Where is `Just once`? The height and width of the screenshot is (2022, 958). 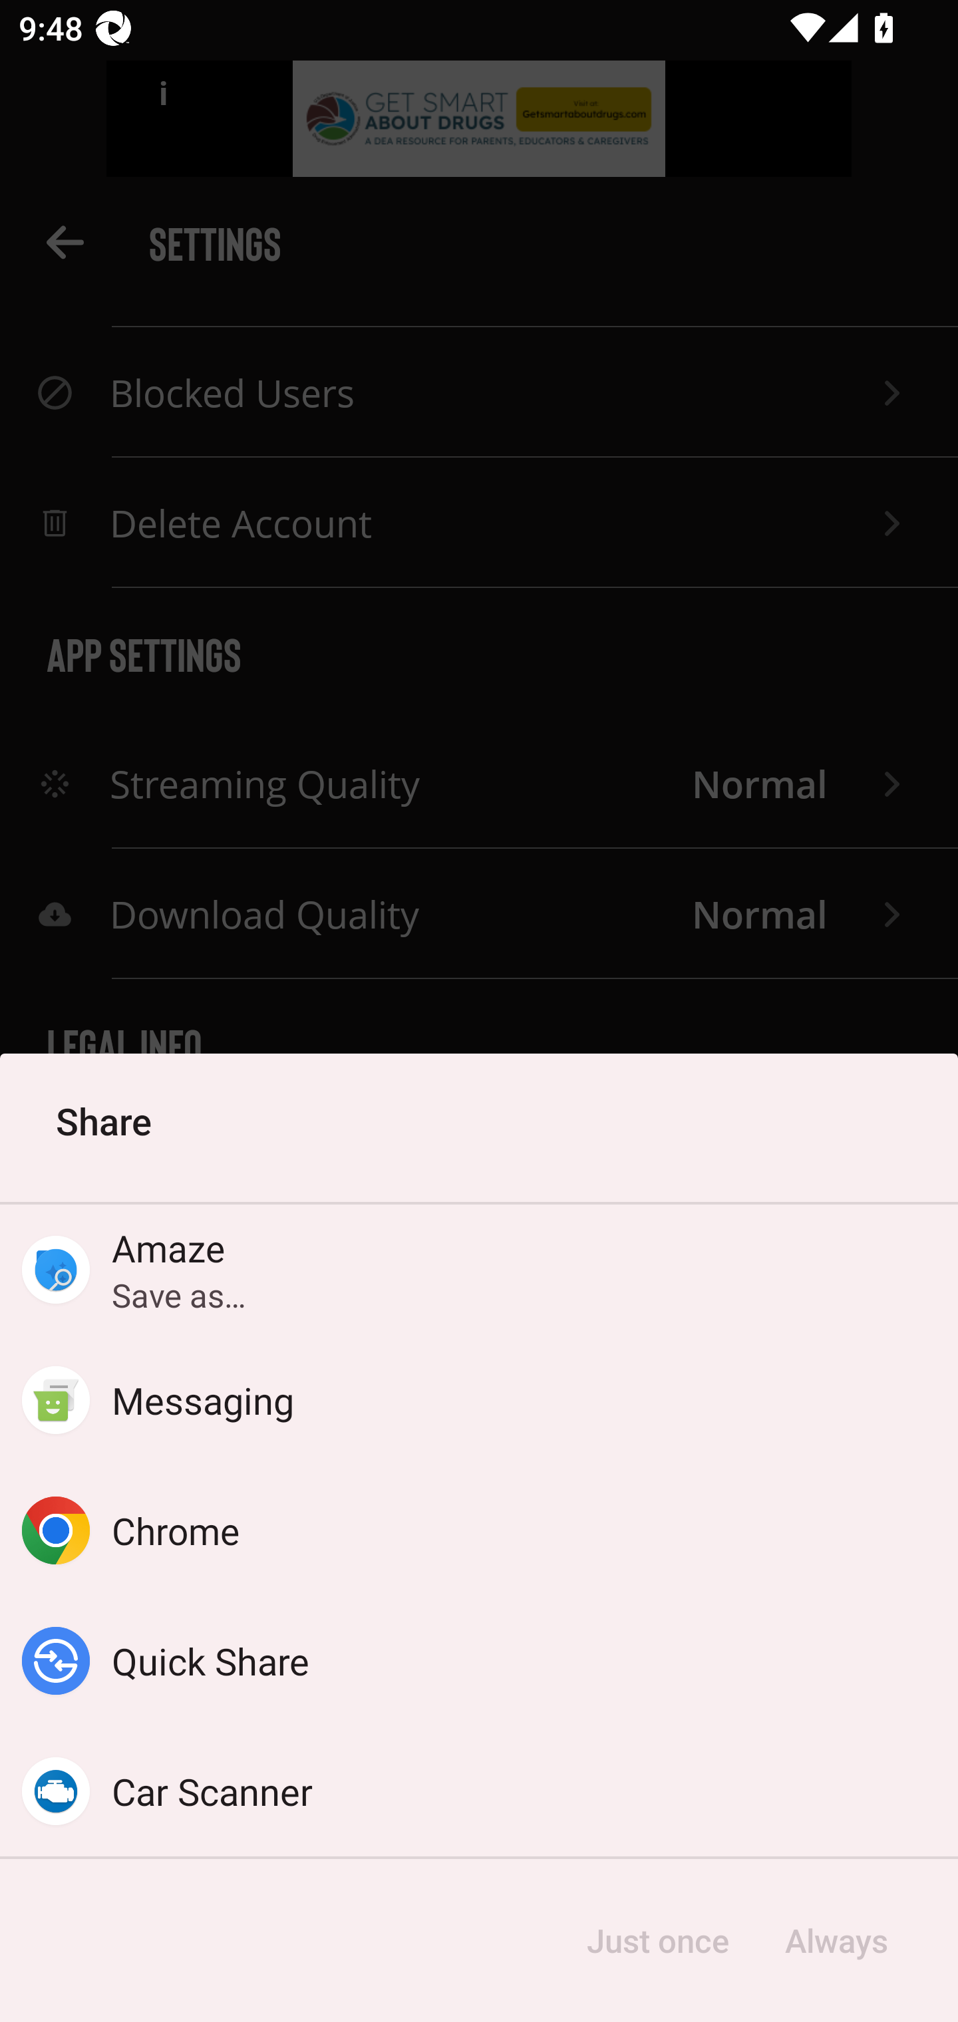
Just once is located at coordinates (657, 1941).